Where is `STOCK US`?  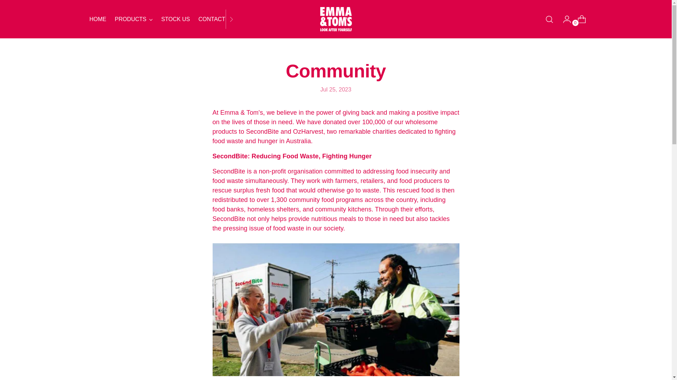 STOCK US is located at coordinates (176, 19).